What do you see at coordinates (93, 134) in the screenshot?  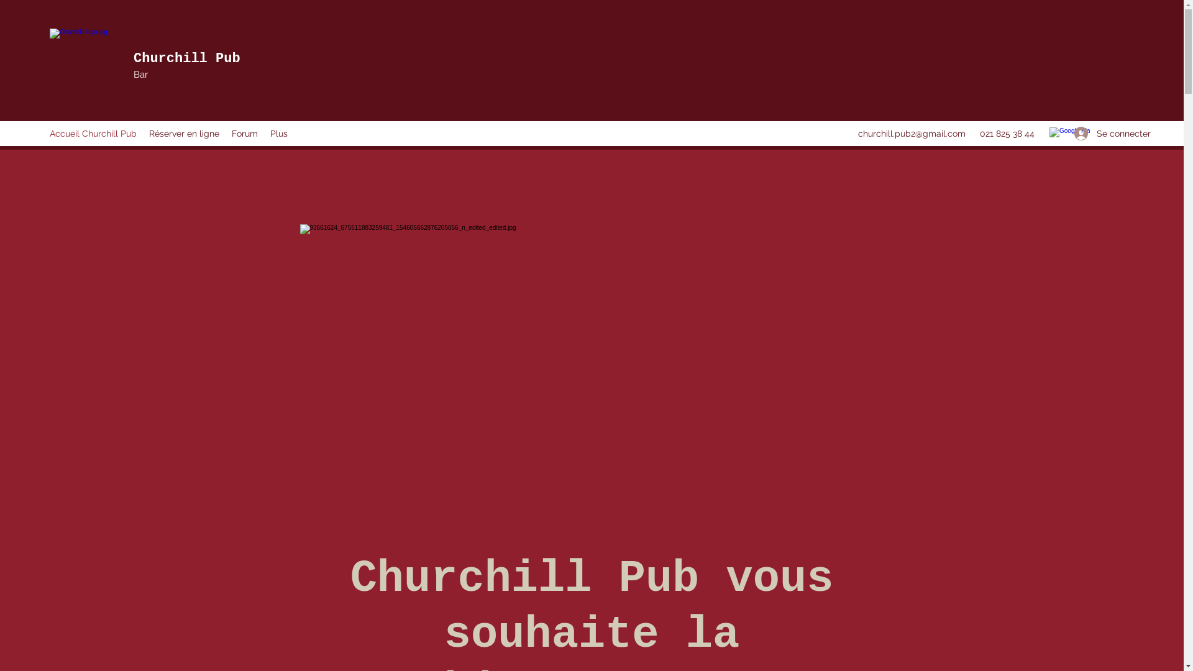 I see `Accueil Churchill Pub` at bounding box center [93, 134].